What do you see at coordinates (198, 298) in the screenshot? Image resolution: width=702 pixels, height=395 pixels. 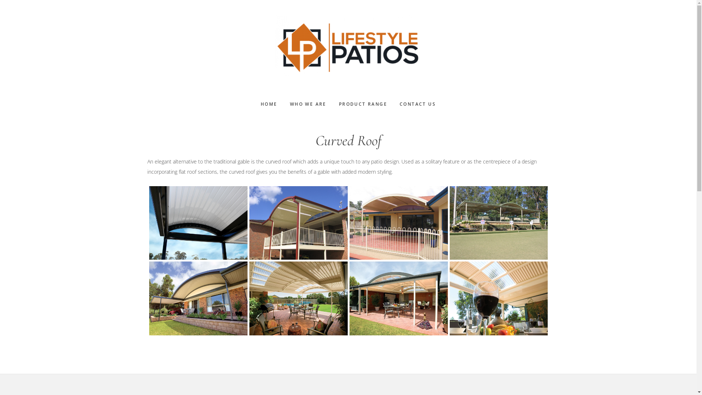 I see `curved01` at bounding box center [198, 298].